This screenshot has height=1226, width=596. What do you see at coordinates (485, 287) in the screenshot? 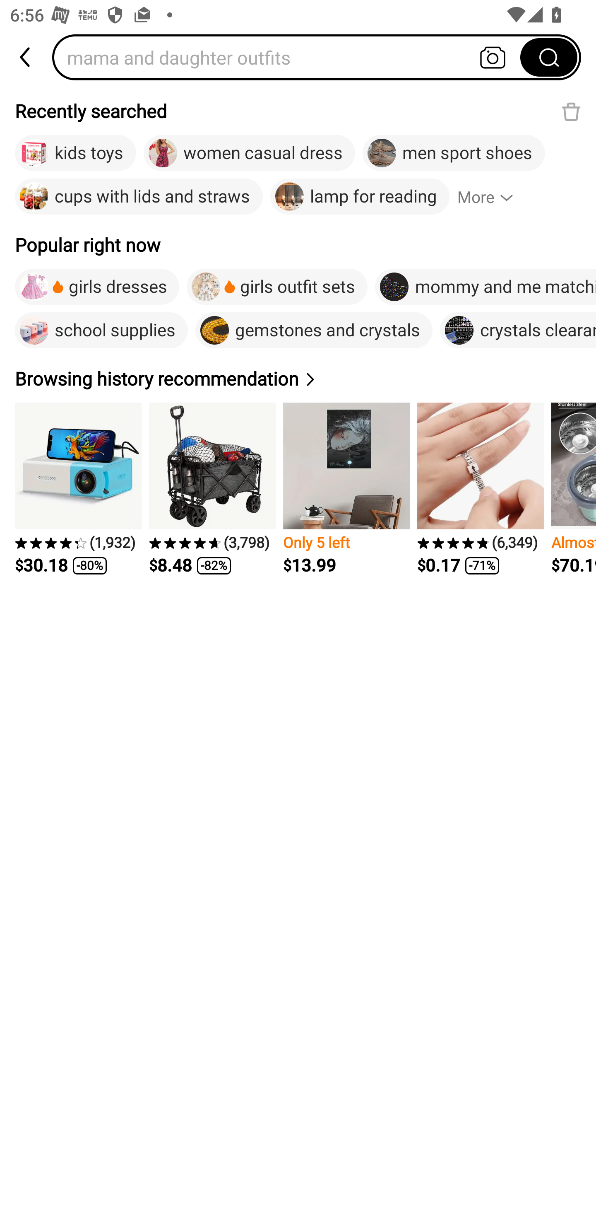
I see `mommy and me matching dresses` at bounding box center [485, 287].